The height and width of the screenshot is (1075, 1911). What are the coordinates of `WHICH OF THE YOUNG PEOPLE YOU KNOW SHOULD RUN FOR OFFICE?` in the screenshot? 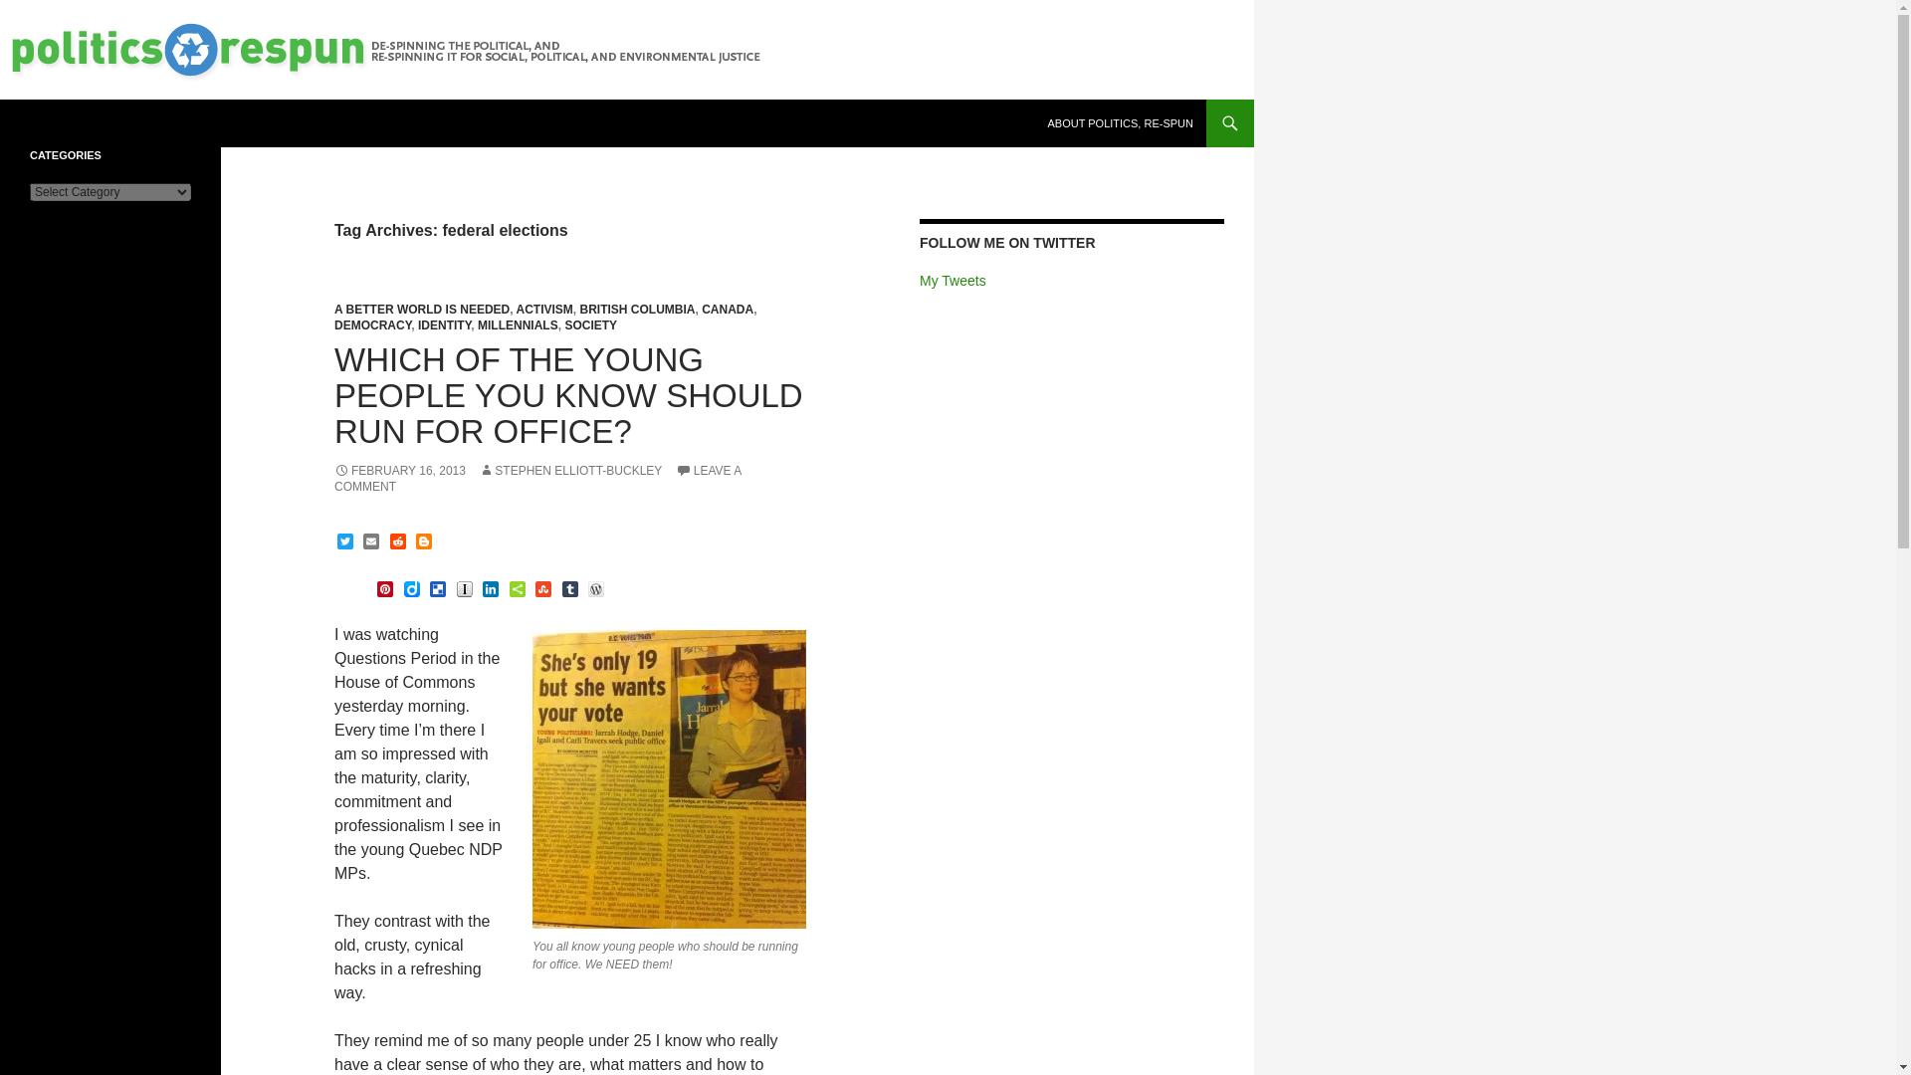 It's located at (568, 396).